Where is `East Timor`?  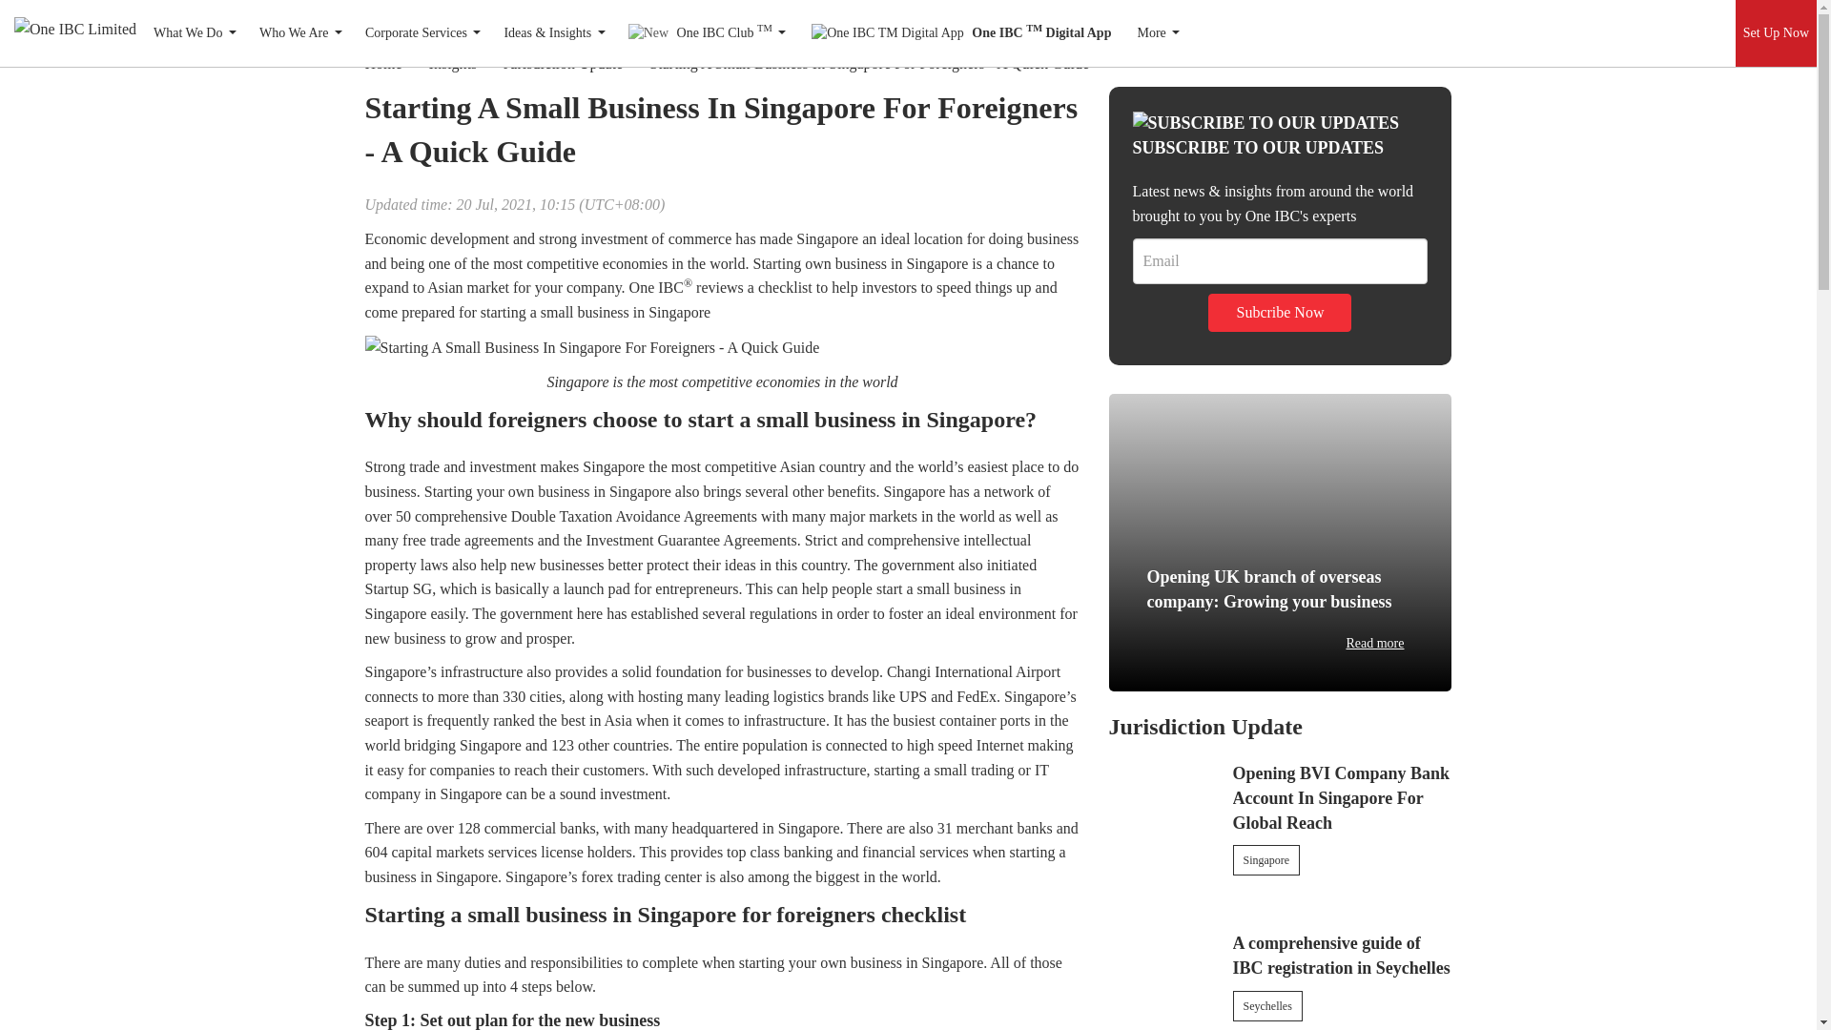
East Timor is located at coordinates (1475, 19).